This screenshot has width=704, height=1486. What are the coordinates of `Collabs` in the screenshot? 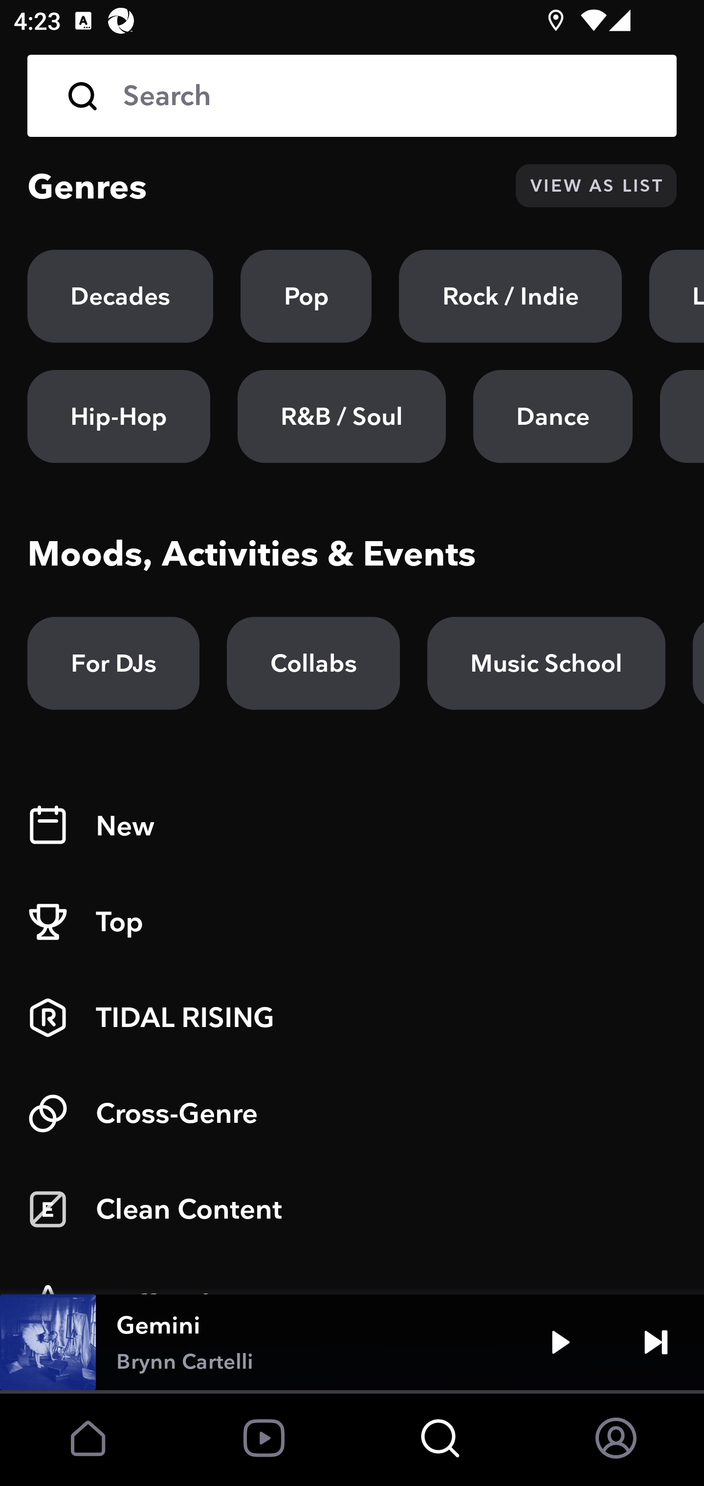 It's located at (313, 663).